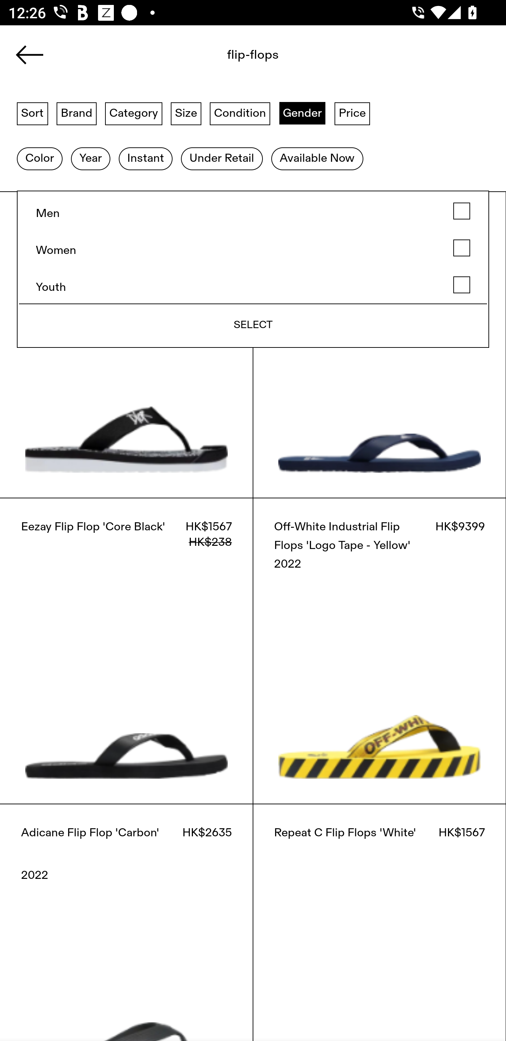  What do you see at coordinates (379, 344) in the screenshot?
I see `Eezay Flip Flop 'Dark Blue' HK$1693 HK$238` at bounding box center [379, 344].